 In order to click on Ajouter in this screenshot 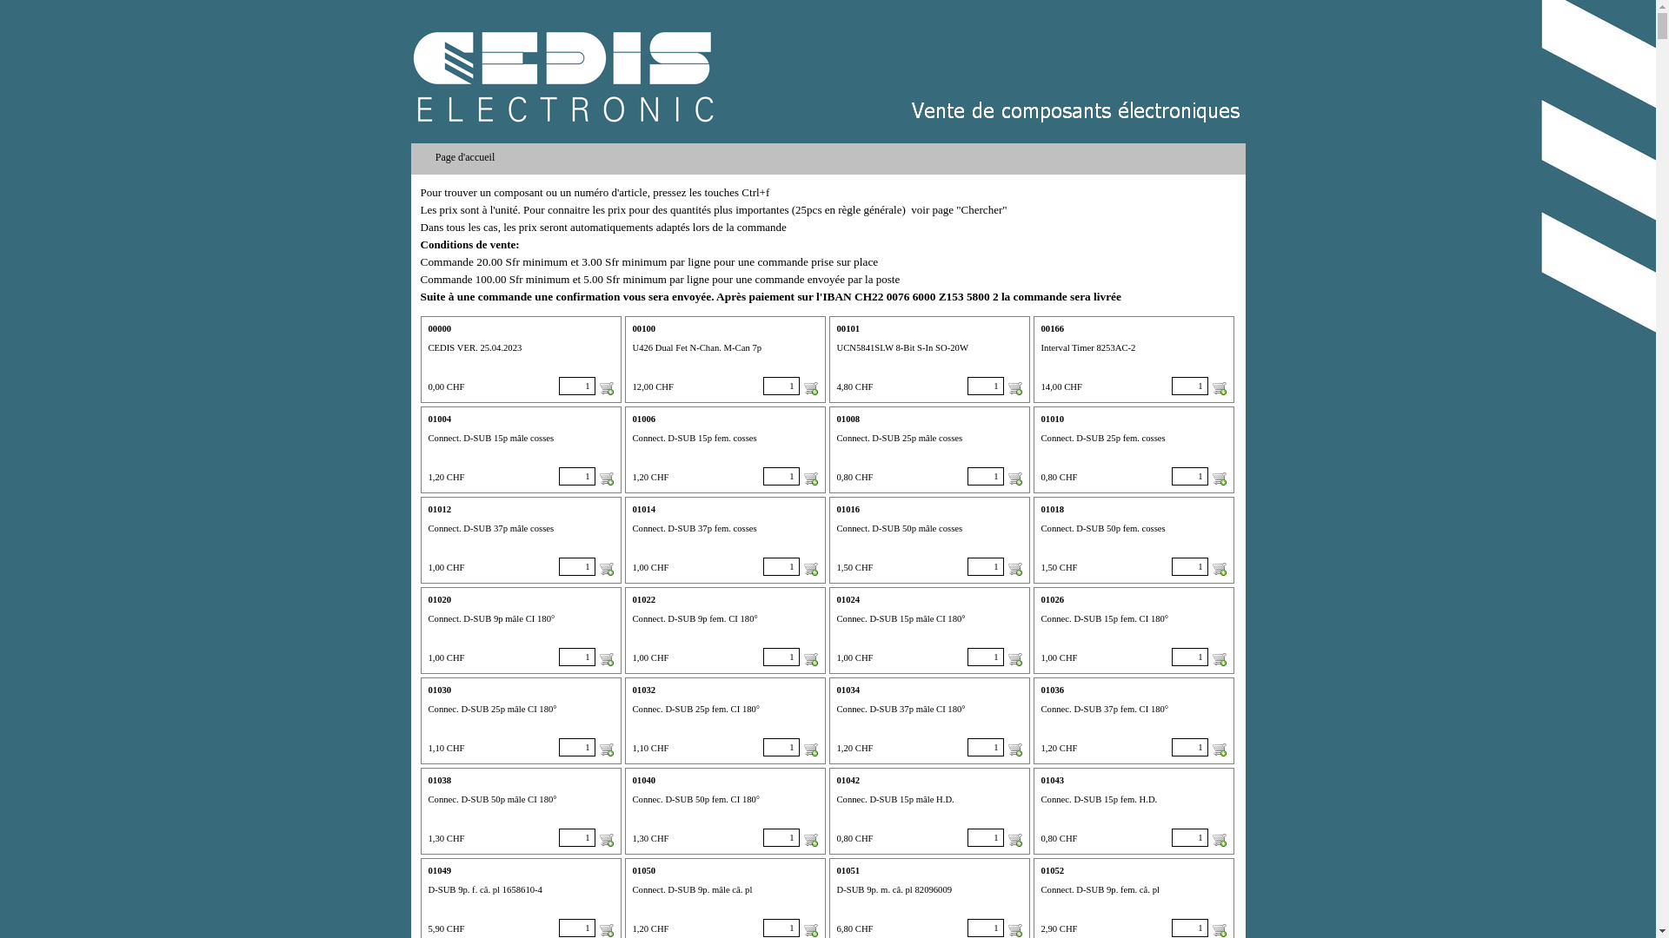, I will do `click(1219, 750)`.